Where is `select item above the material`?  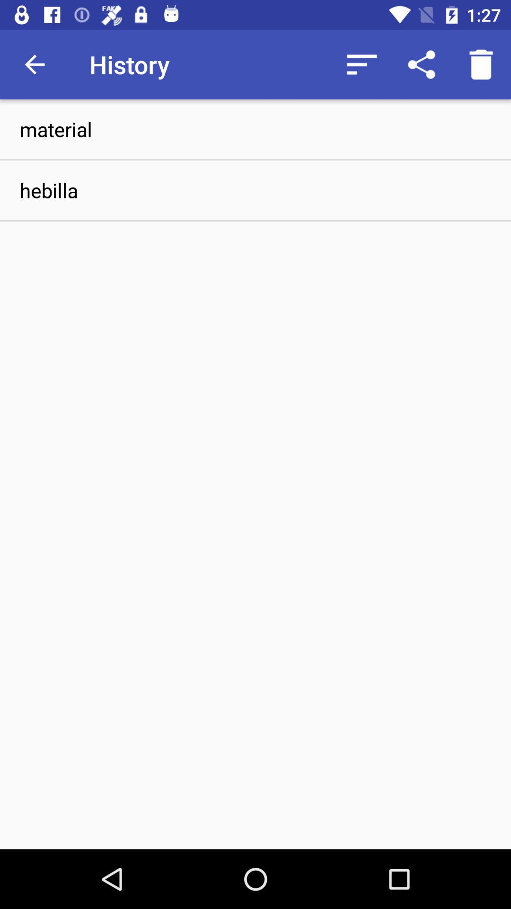
select item above the material is located at coordinates (481, 64).